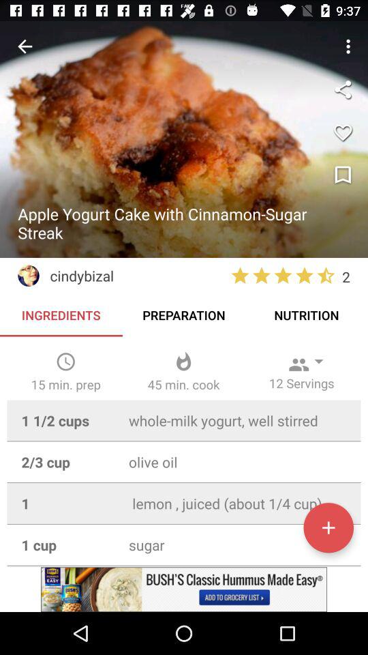 The height and width of the screenshot is (655, 368). Describe the element at coordinates (343, 89) in the screenshot. I see `share recipe` at that location.